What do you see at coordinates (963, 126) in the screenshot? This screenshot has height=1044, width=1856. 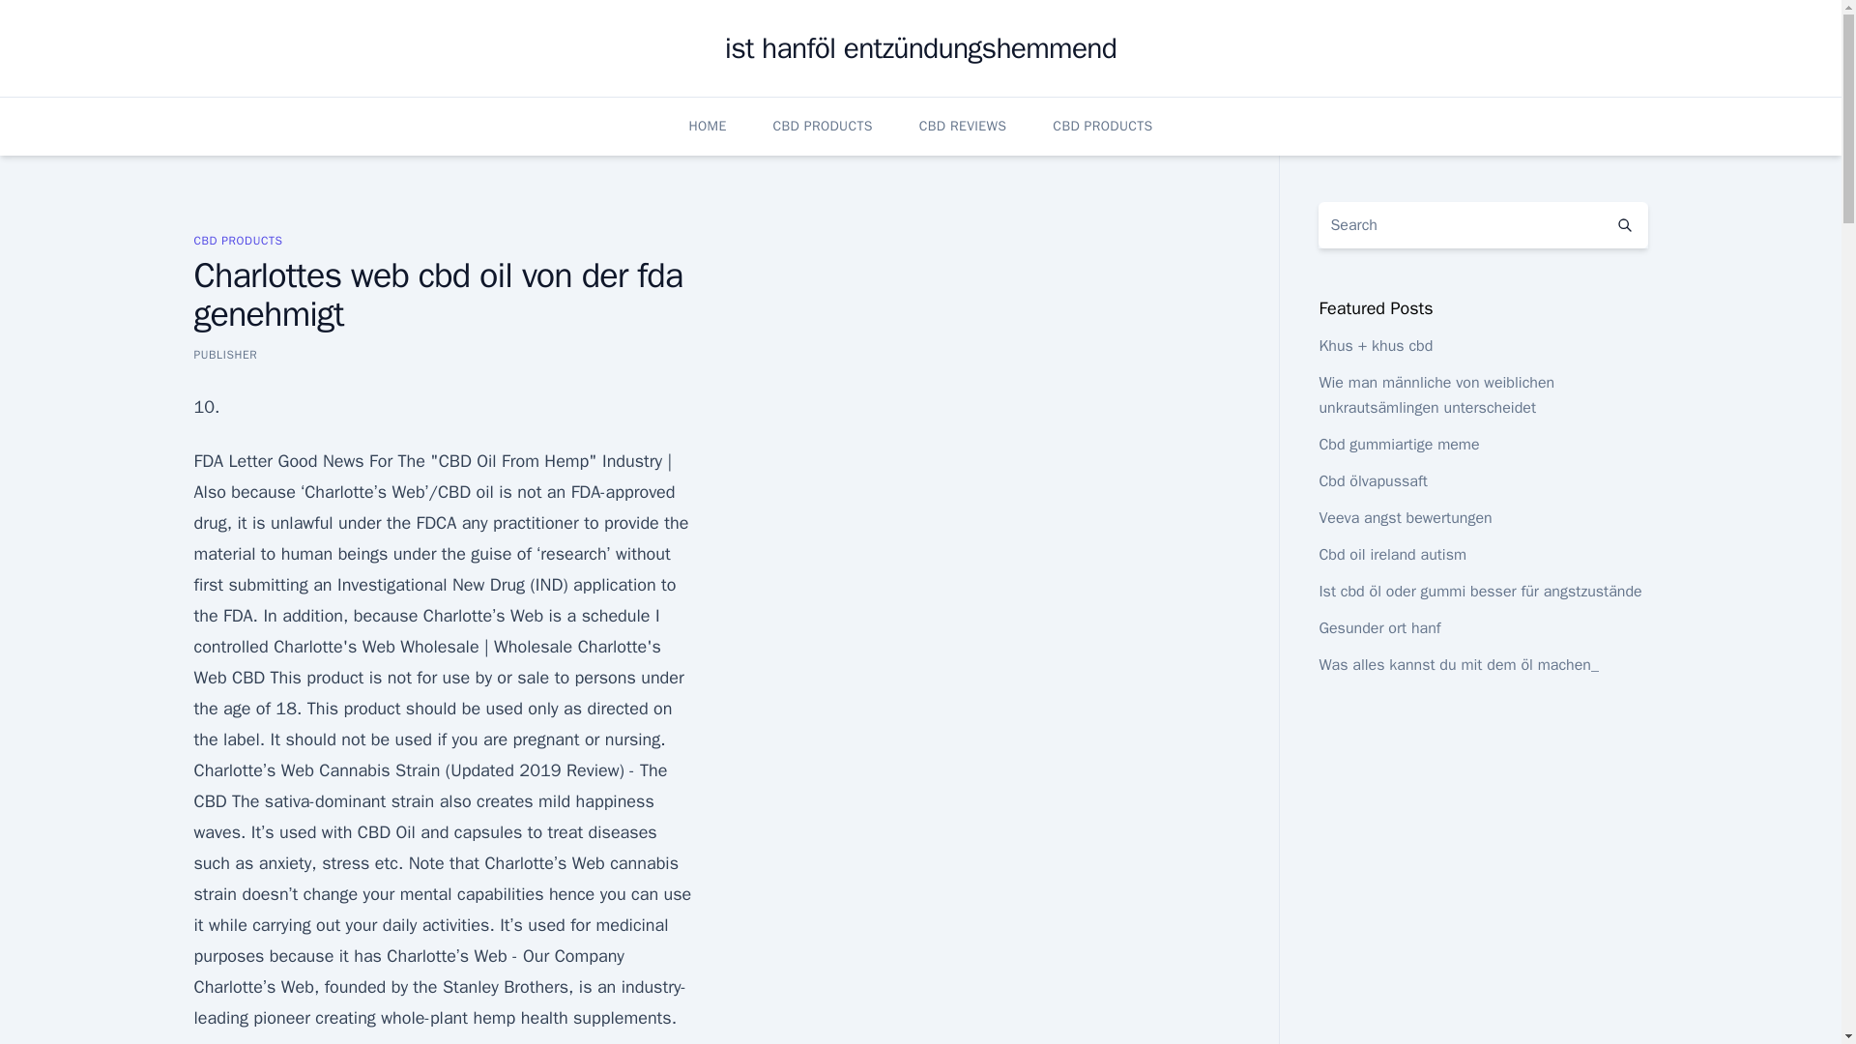 I see `CBD REVIEWS` at bounding box center [963, 126].